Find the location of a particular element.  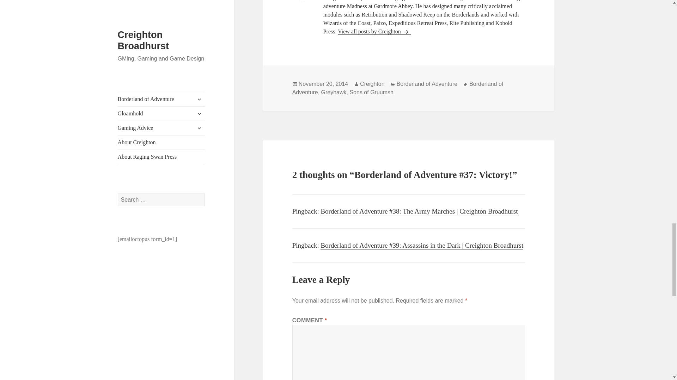

Borderland of Adventure is located at coordinates (398, 88).